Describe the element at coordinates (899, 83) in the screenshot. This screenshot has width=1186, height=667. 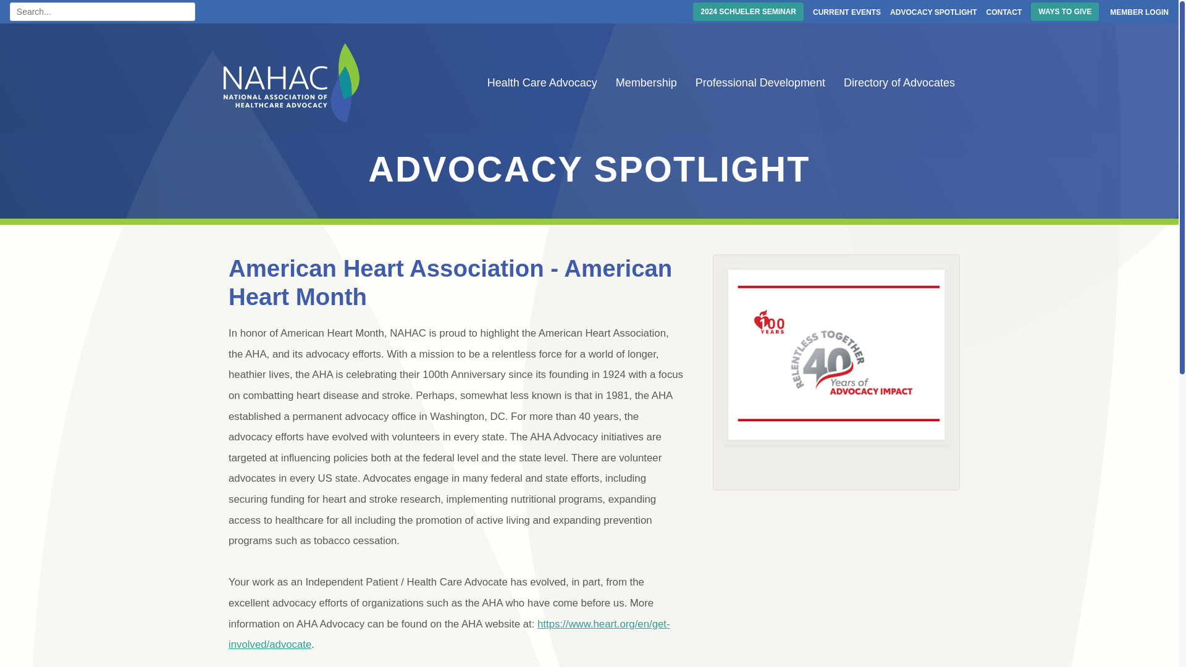
I see `Directory of Advocates` at that location.